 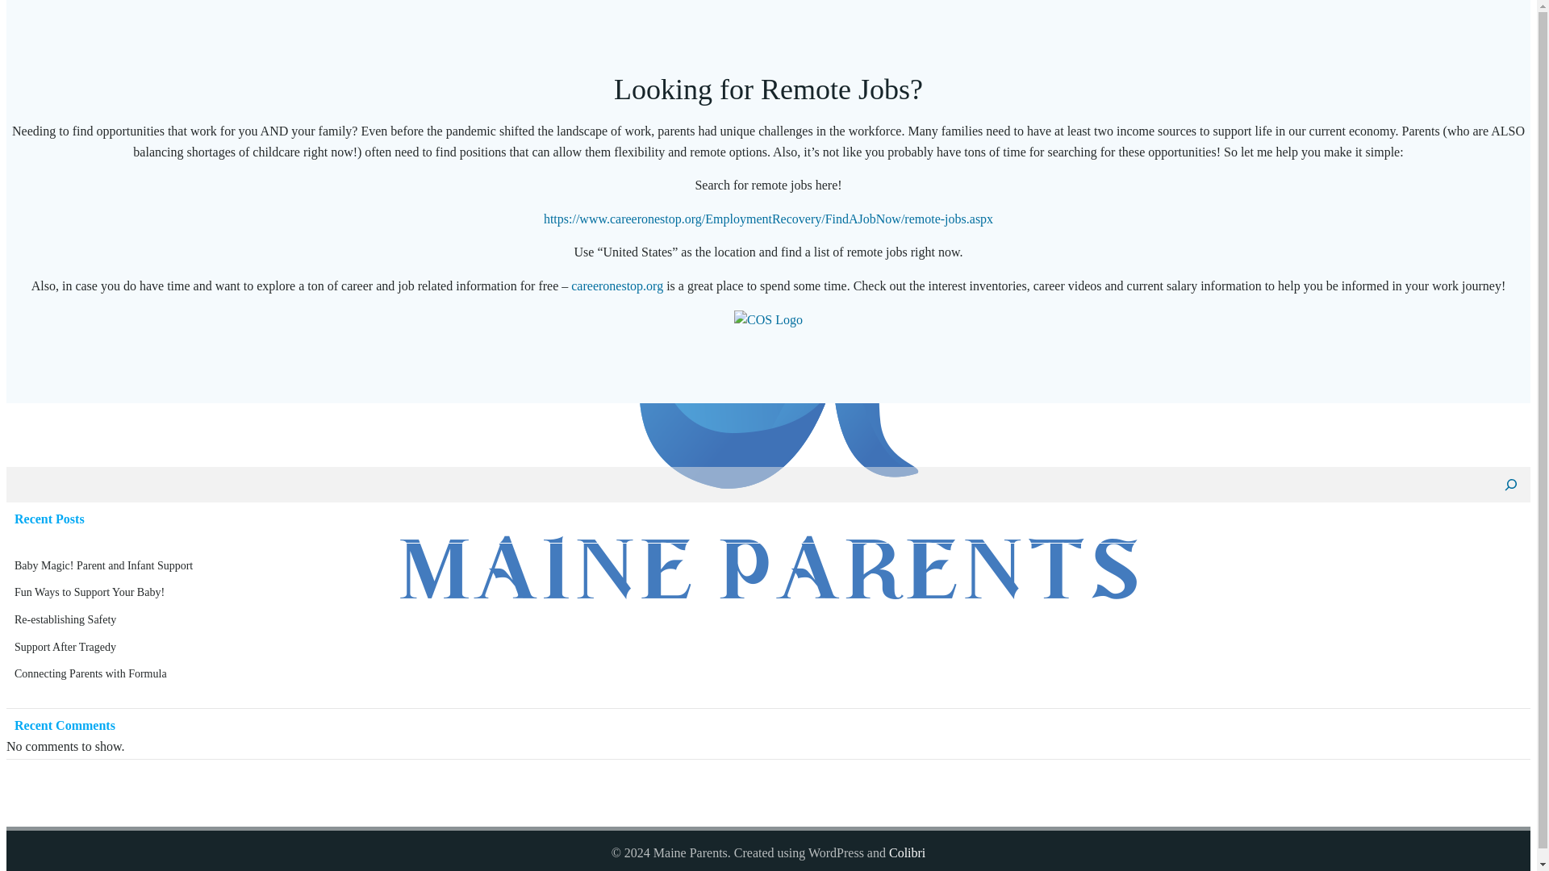 What do you see at coordinates (616, 285) in the screenshot?
I see `careeronestop.org` at bounding box center [616, 285].